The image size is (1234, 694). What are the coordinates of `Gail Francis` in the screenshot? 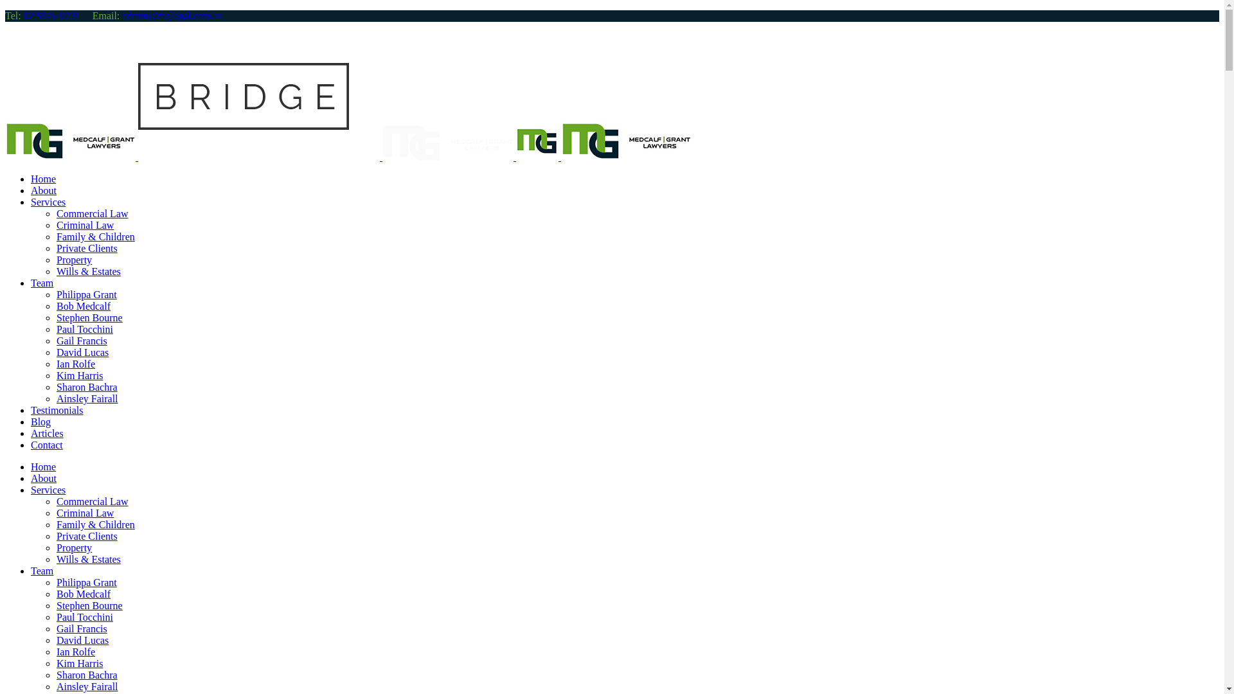 It's located at (82, 628).